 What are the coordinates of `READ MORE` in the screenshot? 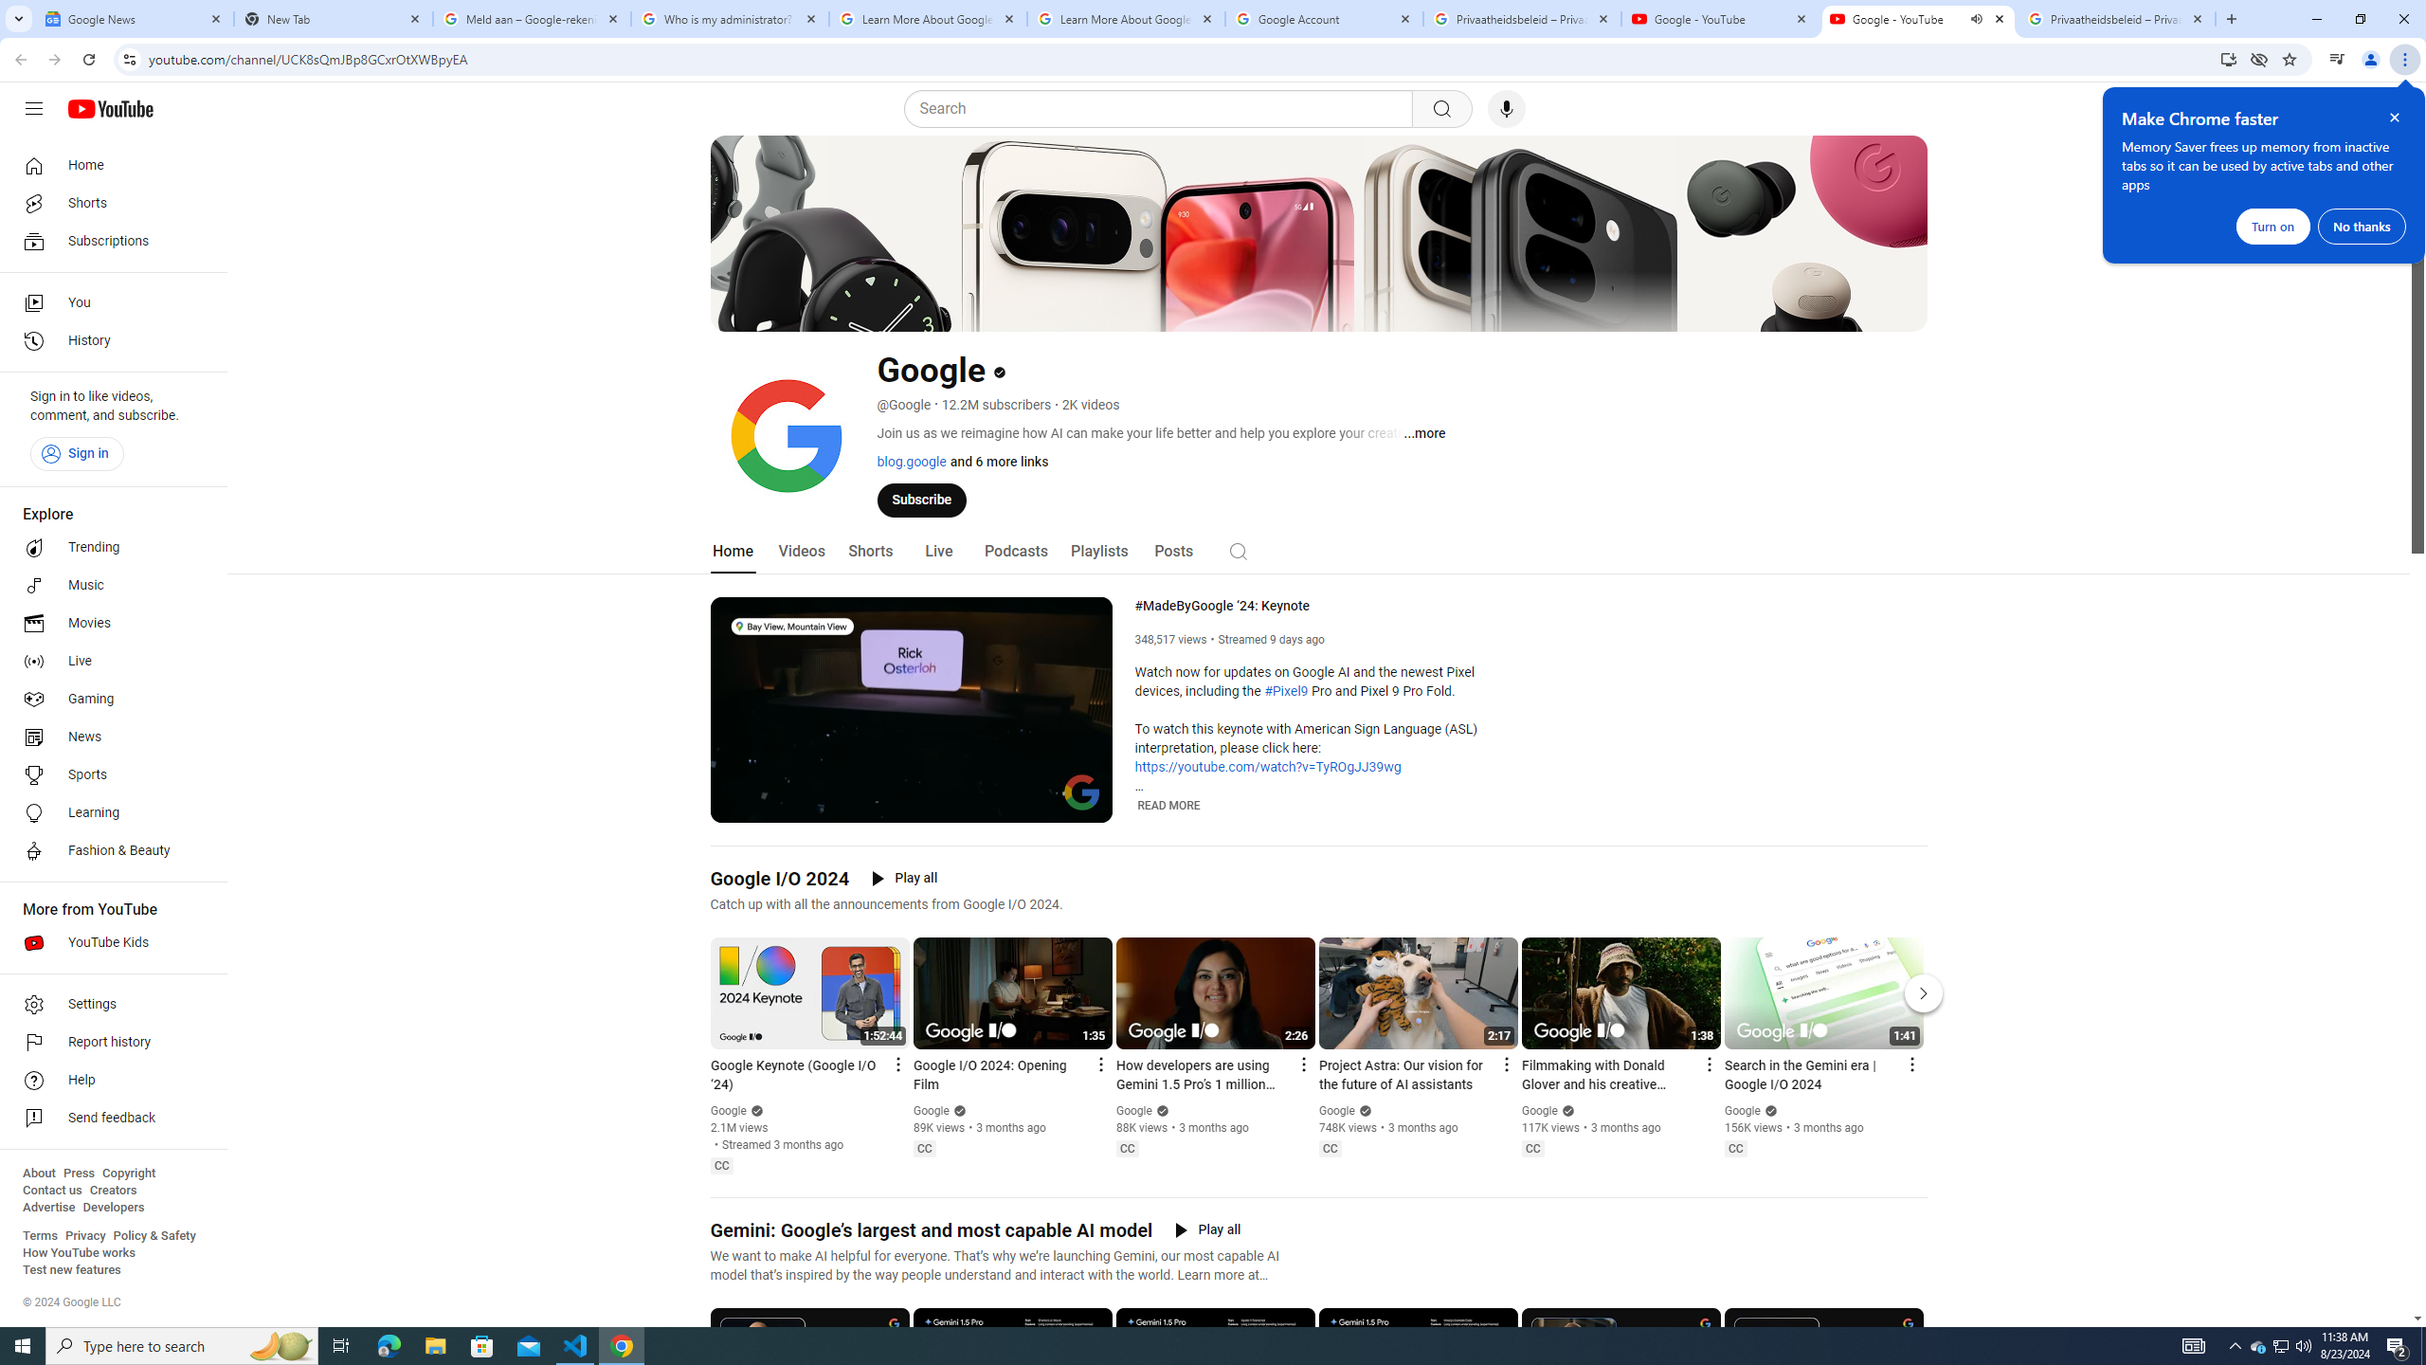 It's located at (1169, 805).